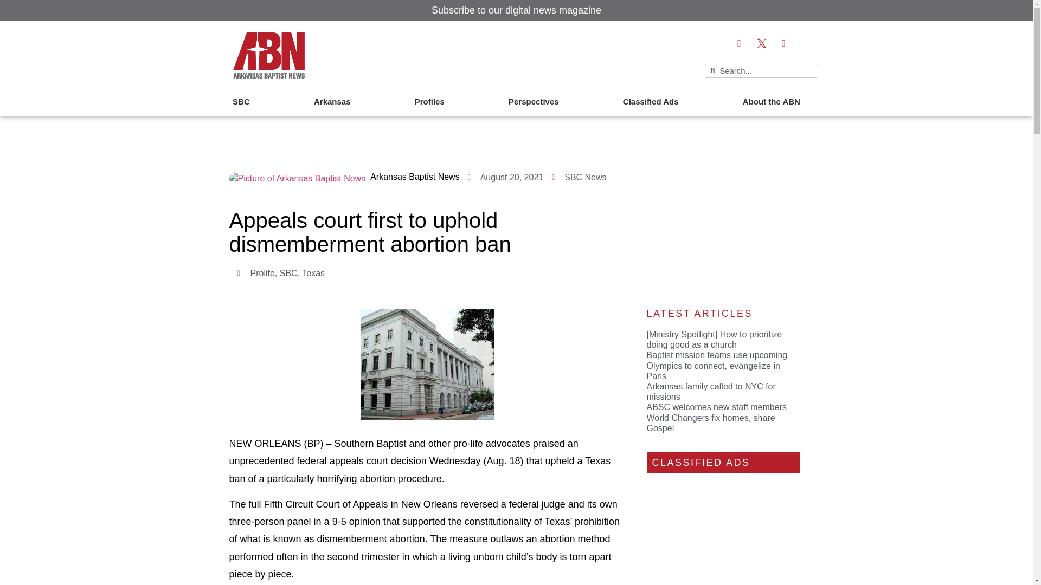  I want to click on Arkansas, so click(332, 102).